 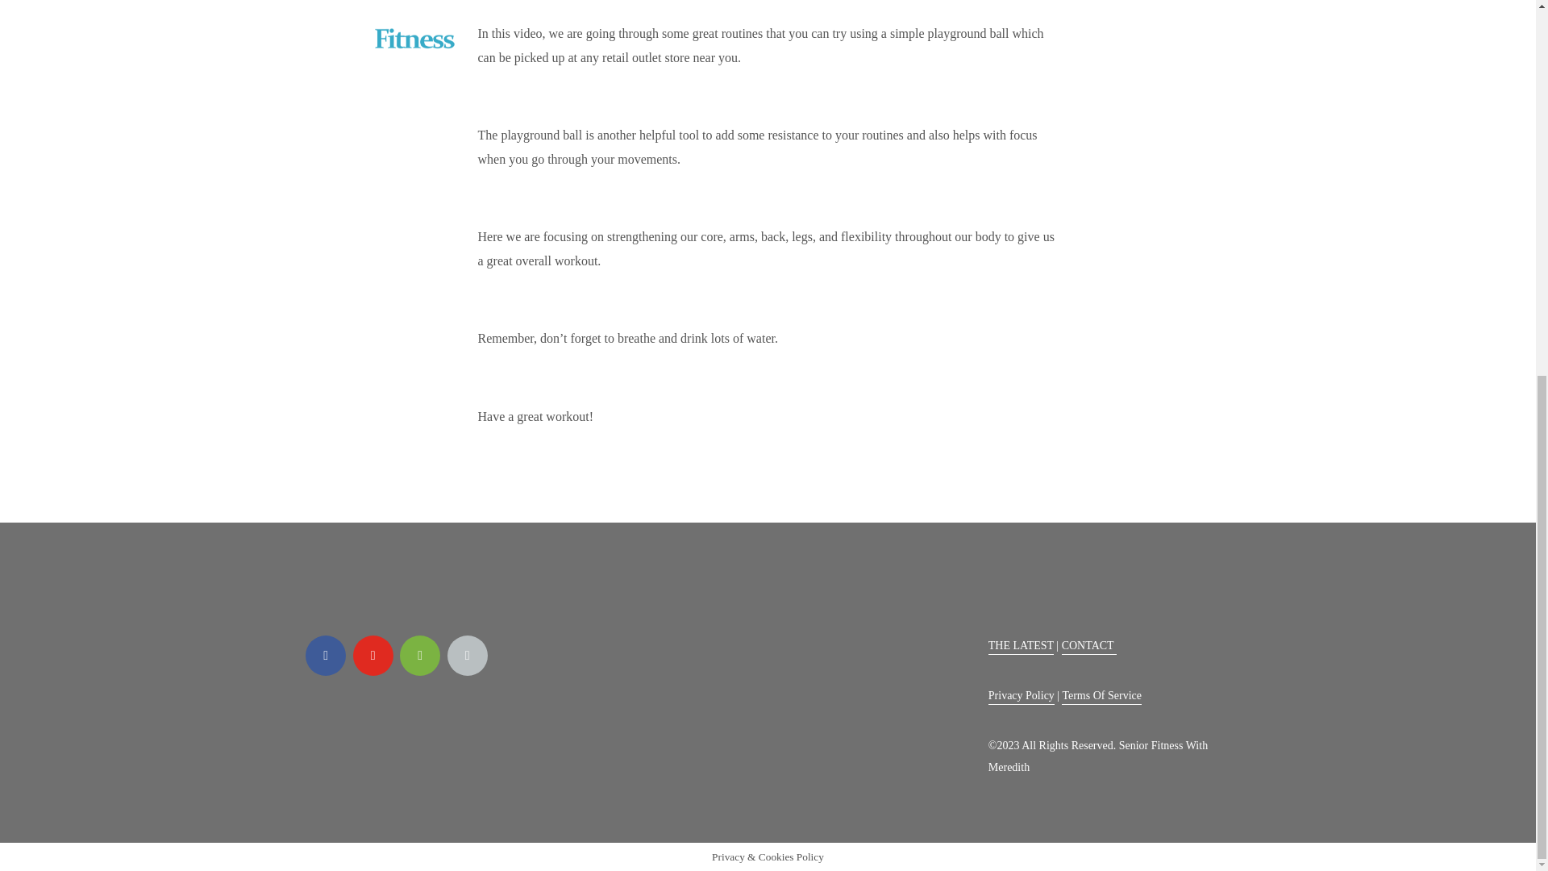 What do you see at coordinates (1088, 647) in the screenshot?
I see `CONTACT ` at bounding box center [1088, 647].